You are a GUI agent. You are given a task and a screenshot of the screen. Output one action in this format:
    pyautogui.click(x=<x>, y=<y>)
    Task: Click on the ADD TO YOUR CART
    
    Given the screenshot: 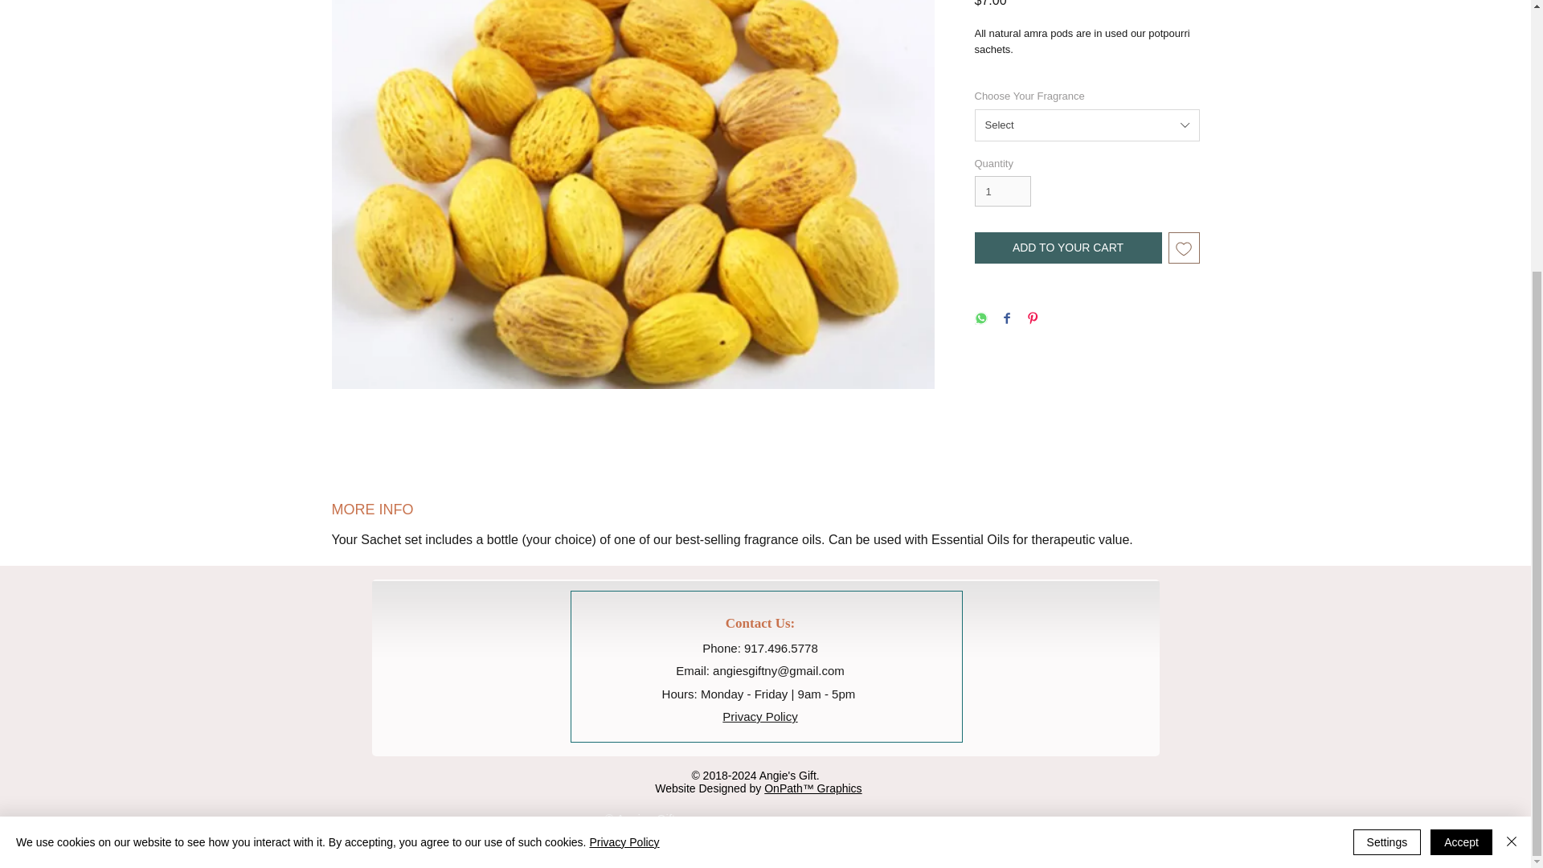 What is the action you would take?
    pyautogui.click(x=1067, y=248)
    